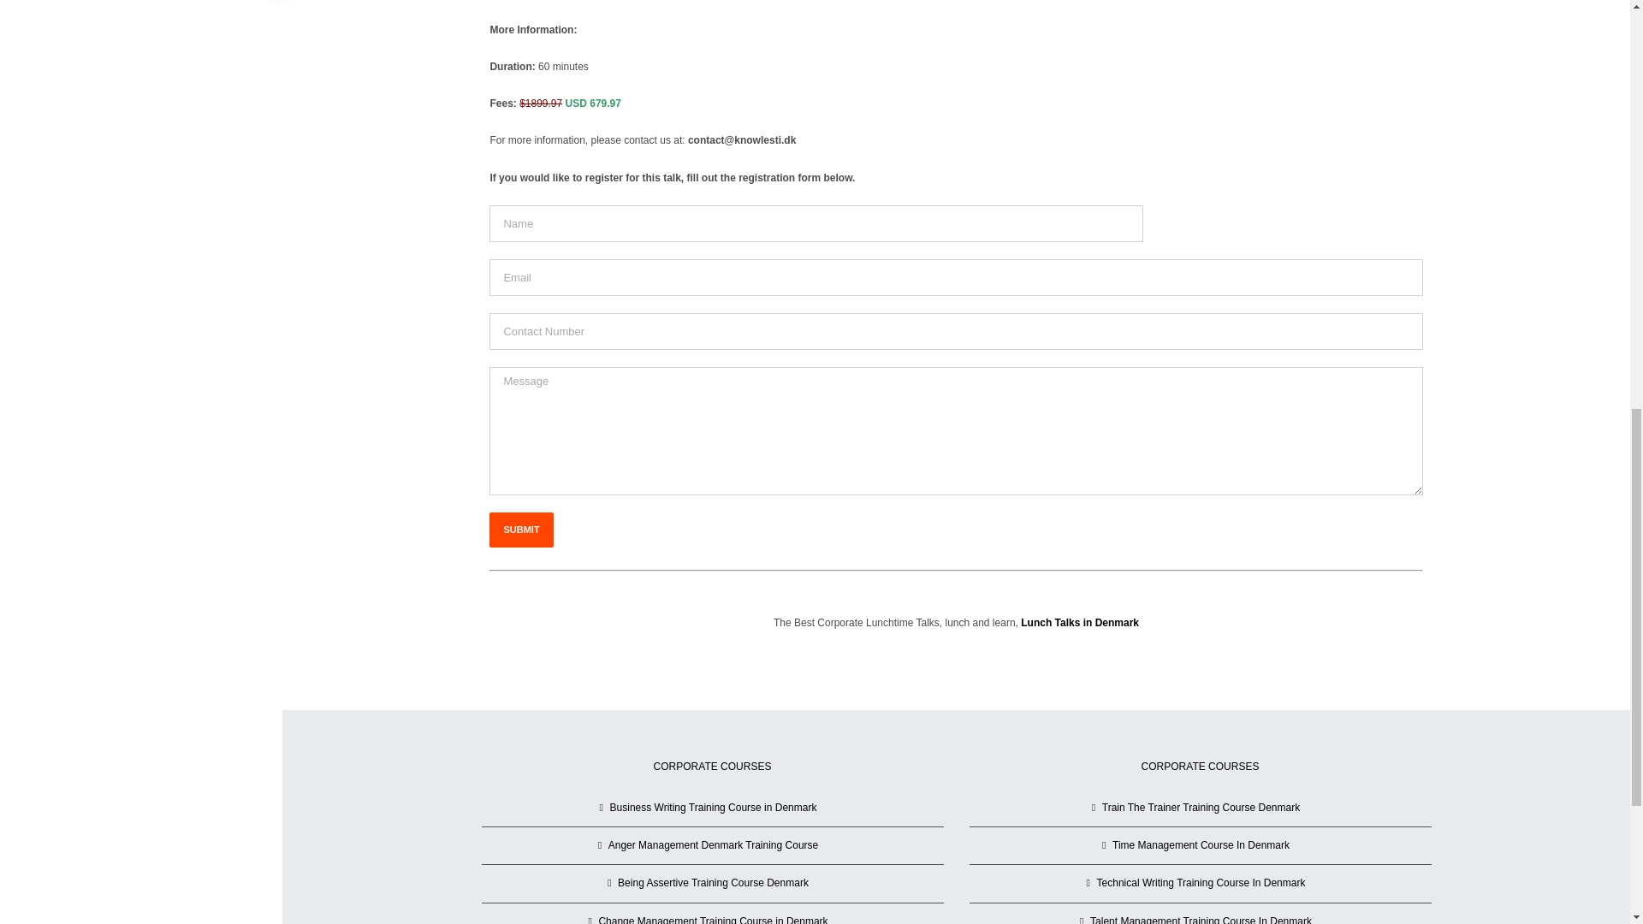  Describe the element at coordinates (1079, 623) in the screenshot. I see `Lunch Talks in Denmark` at that location.